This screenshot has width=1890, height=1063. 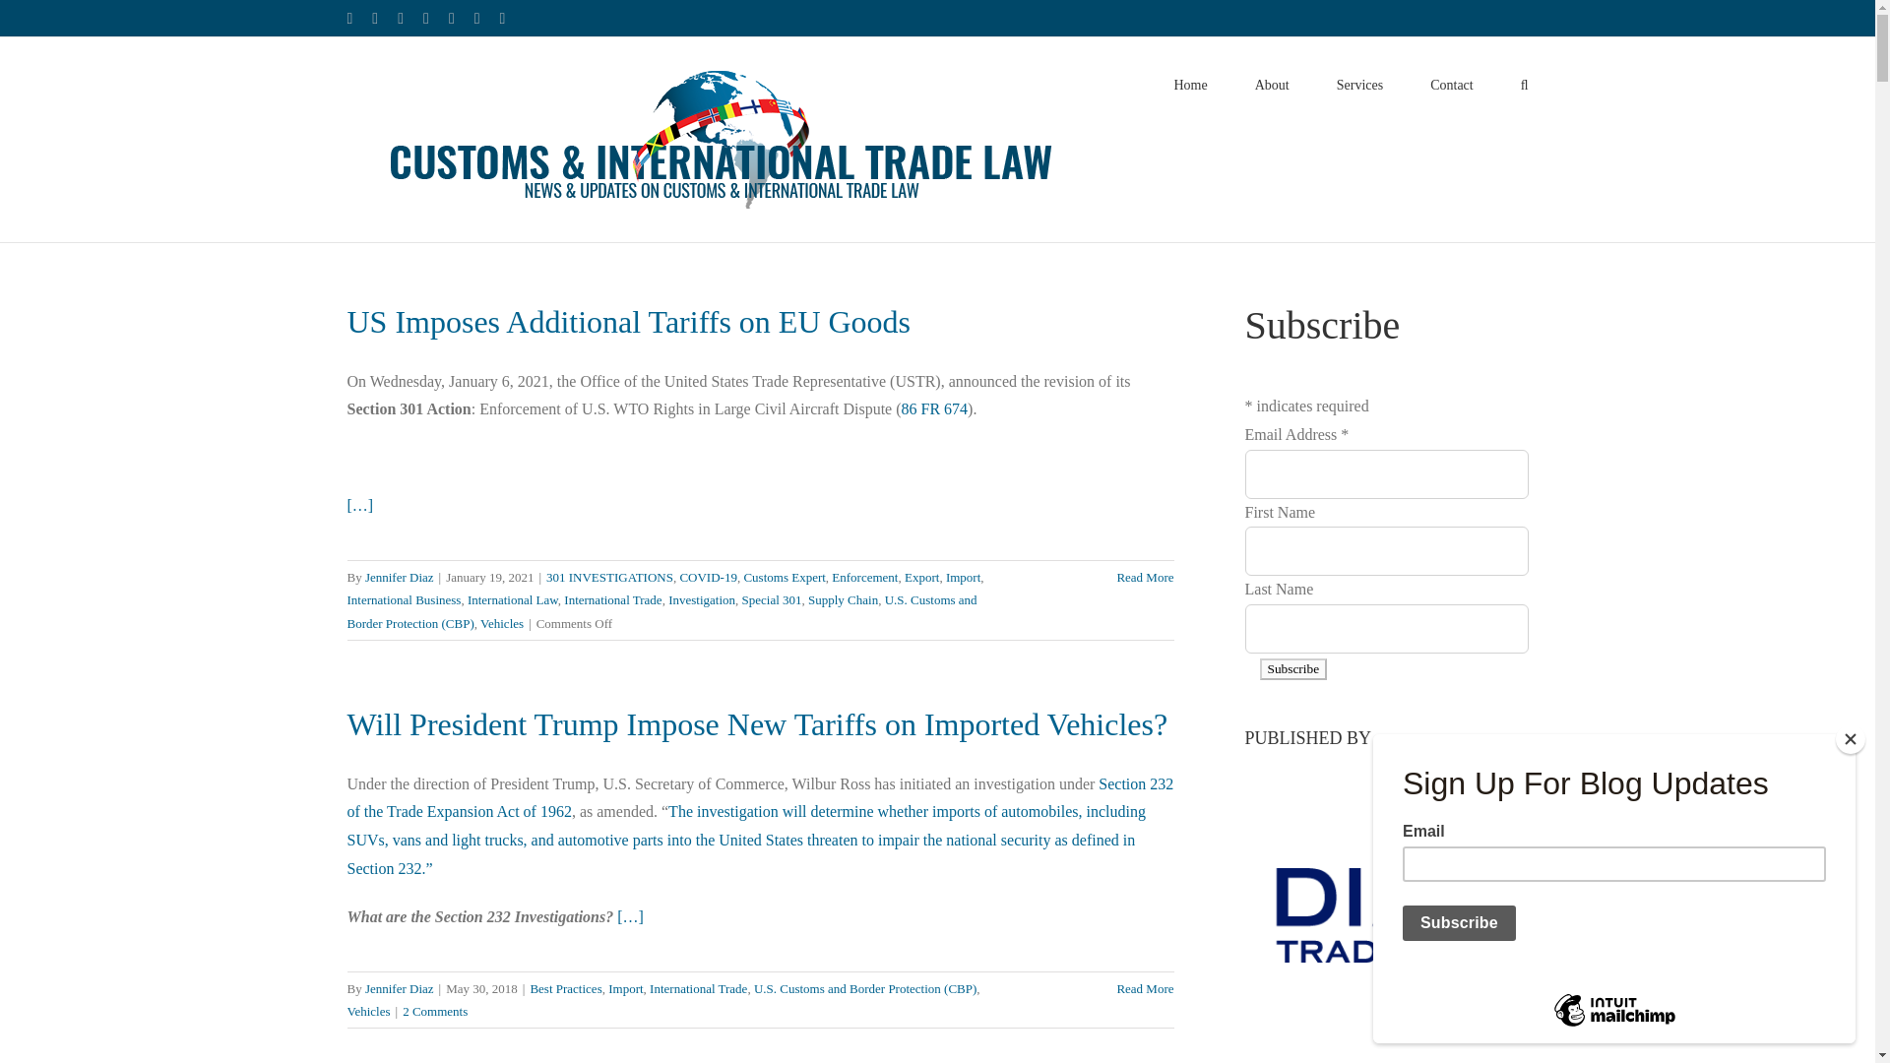 I want to click on Posts by Jennifer Diaz, so click(x=400, y=988).